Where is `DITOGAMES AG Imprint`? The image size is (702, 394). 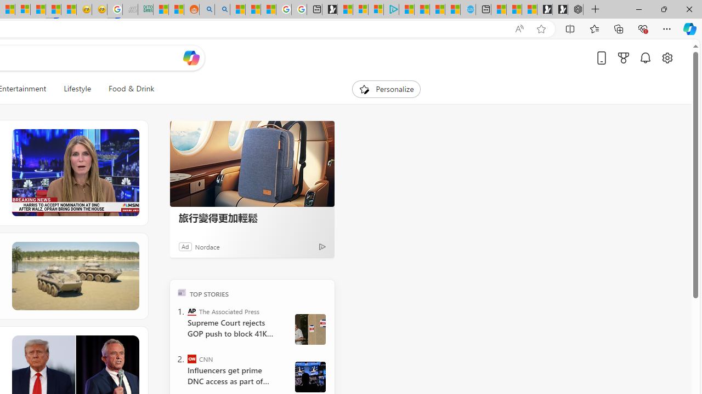
DITOGAMES AG Imprint is located at coordinates (146, 10).